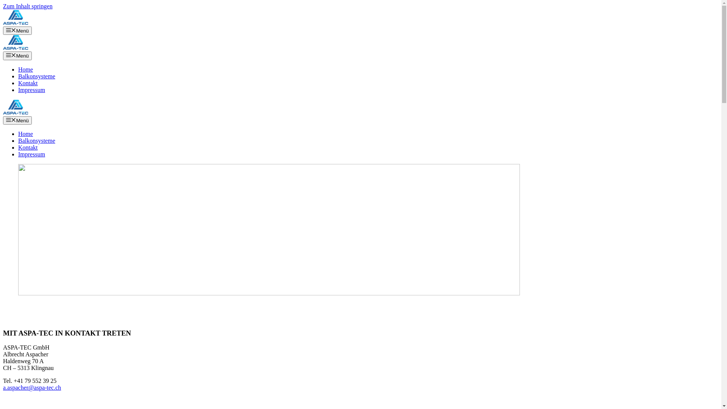  Describe the element at coordinates (16, 48) in the screenshot. I see `ASPA-TEC` at that location.